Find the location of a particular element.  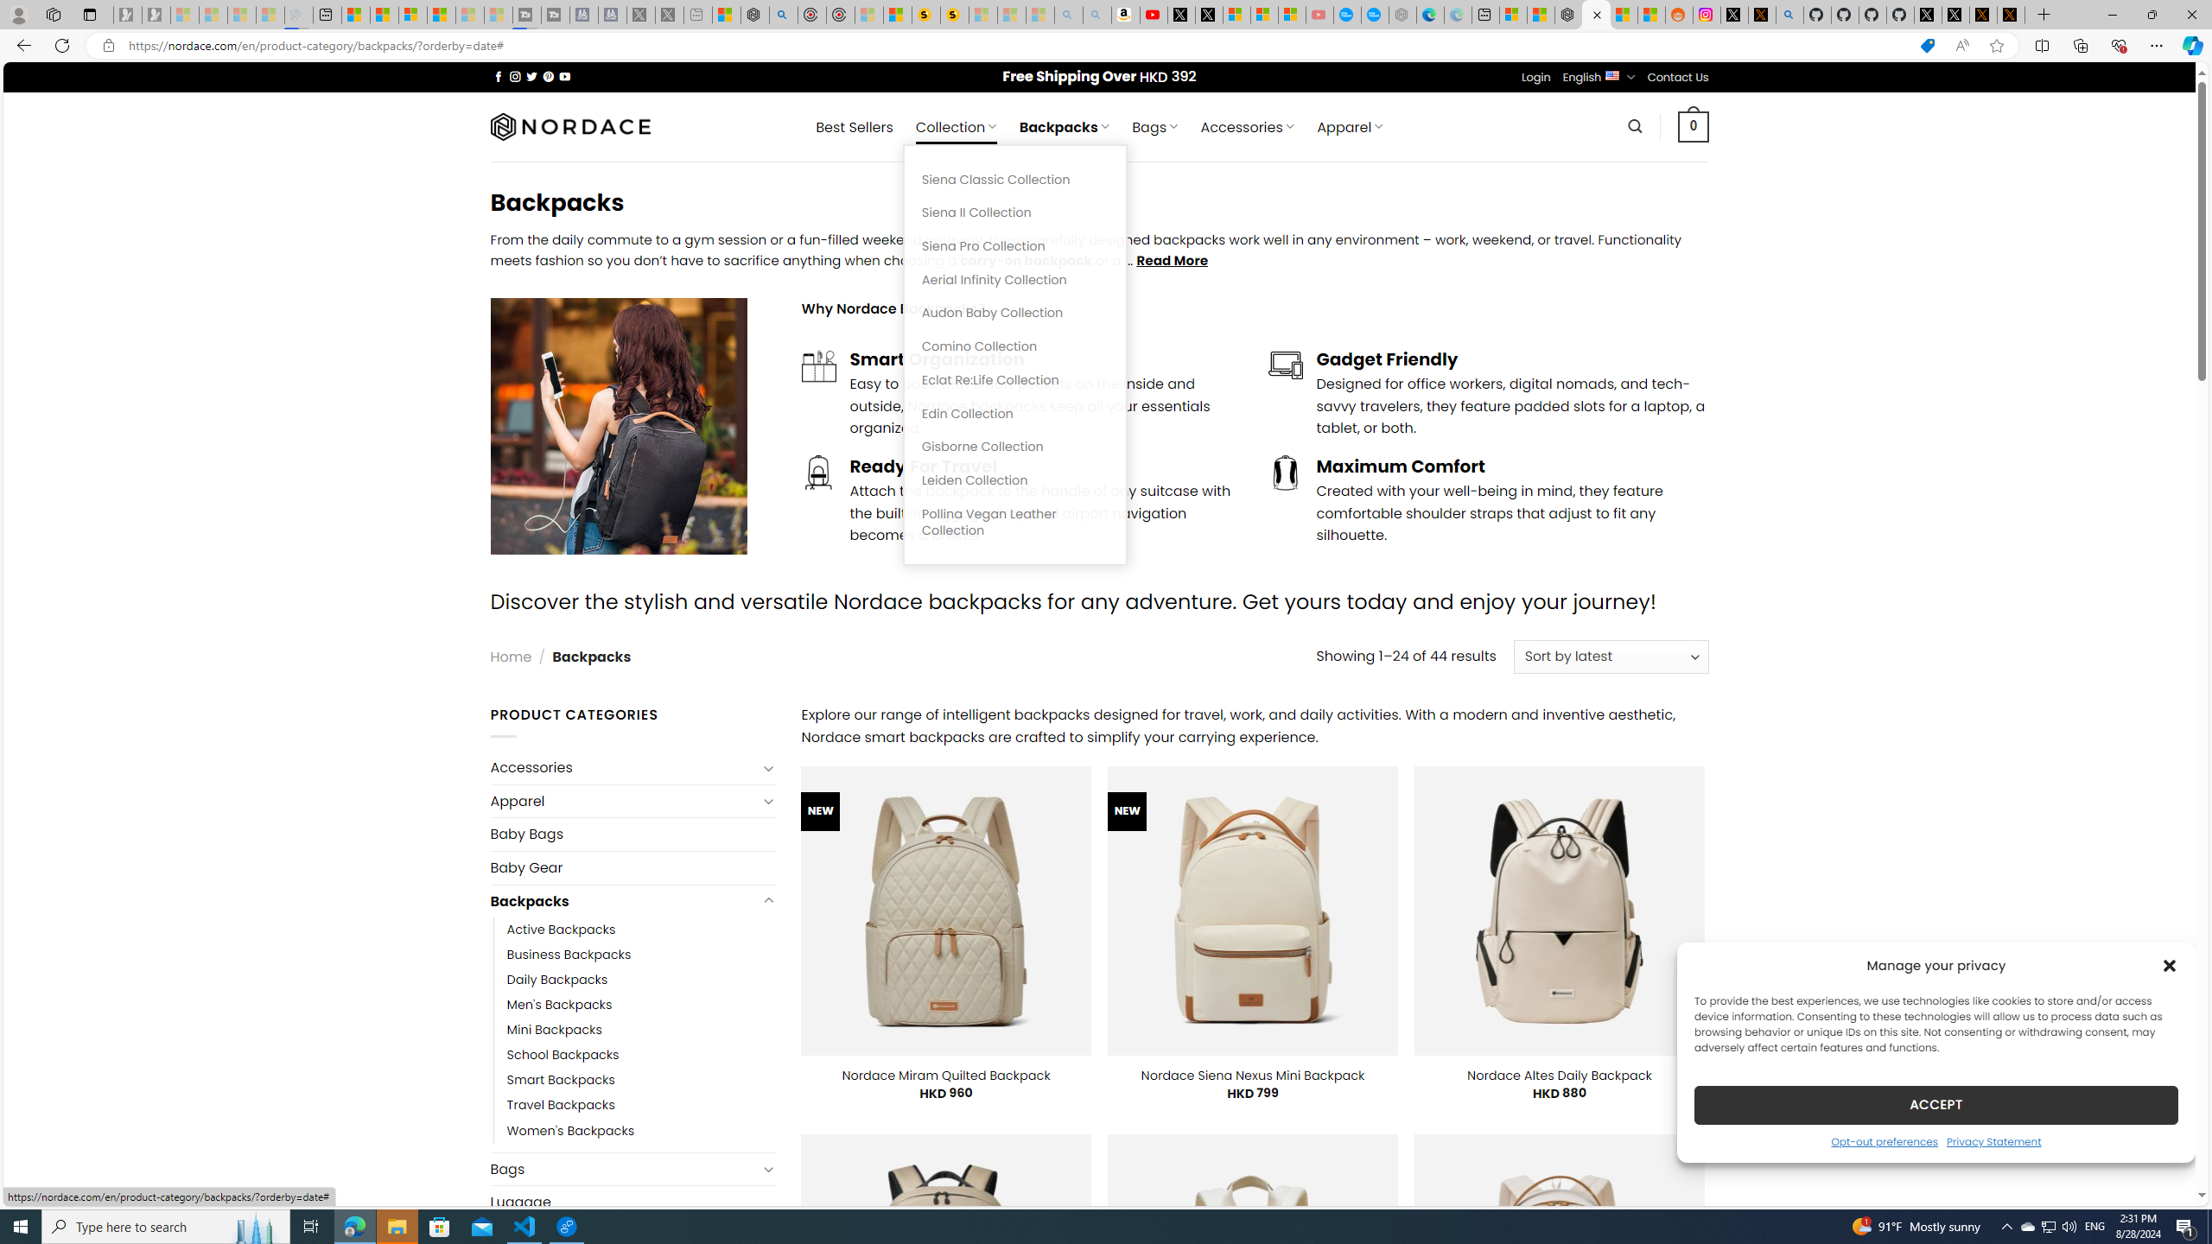

Siena Classic Collection is located at coordinates (1015, 180).